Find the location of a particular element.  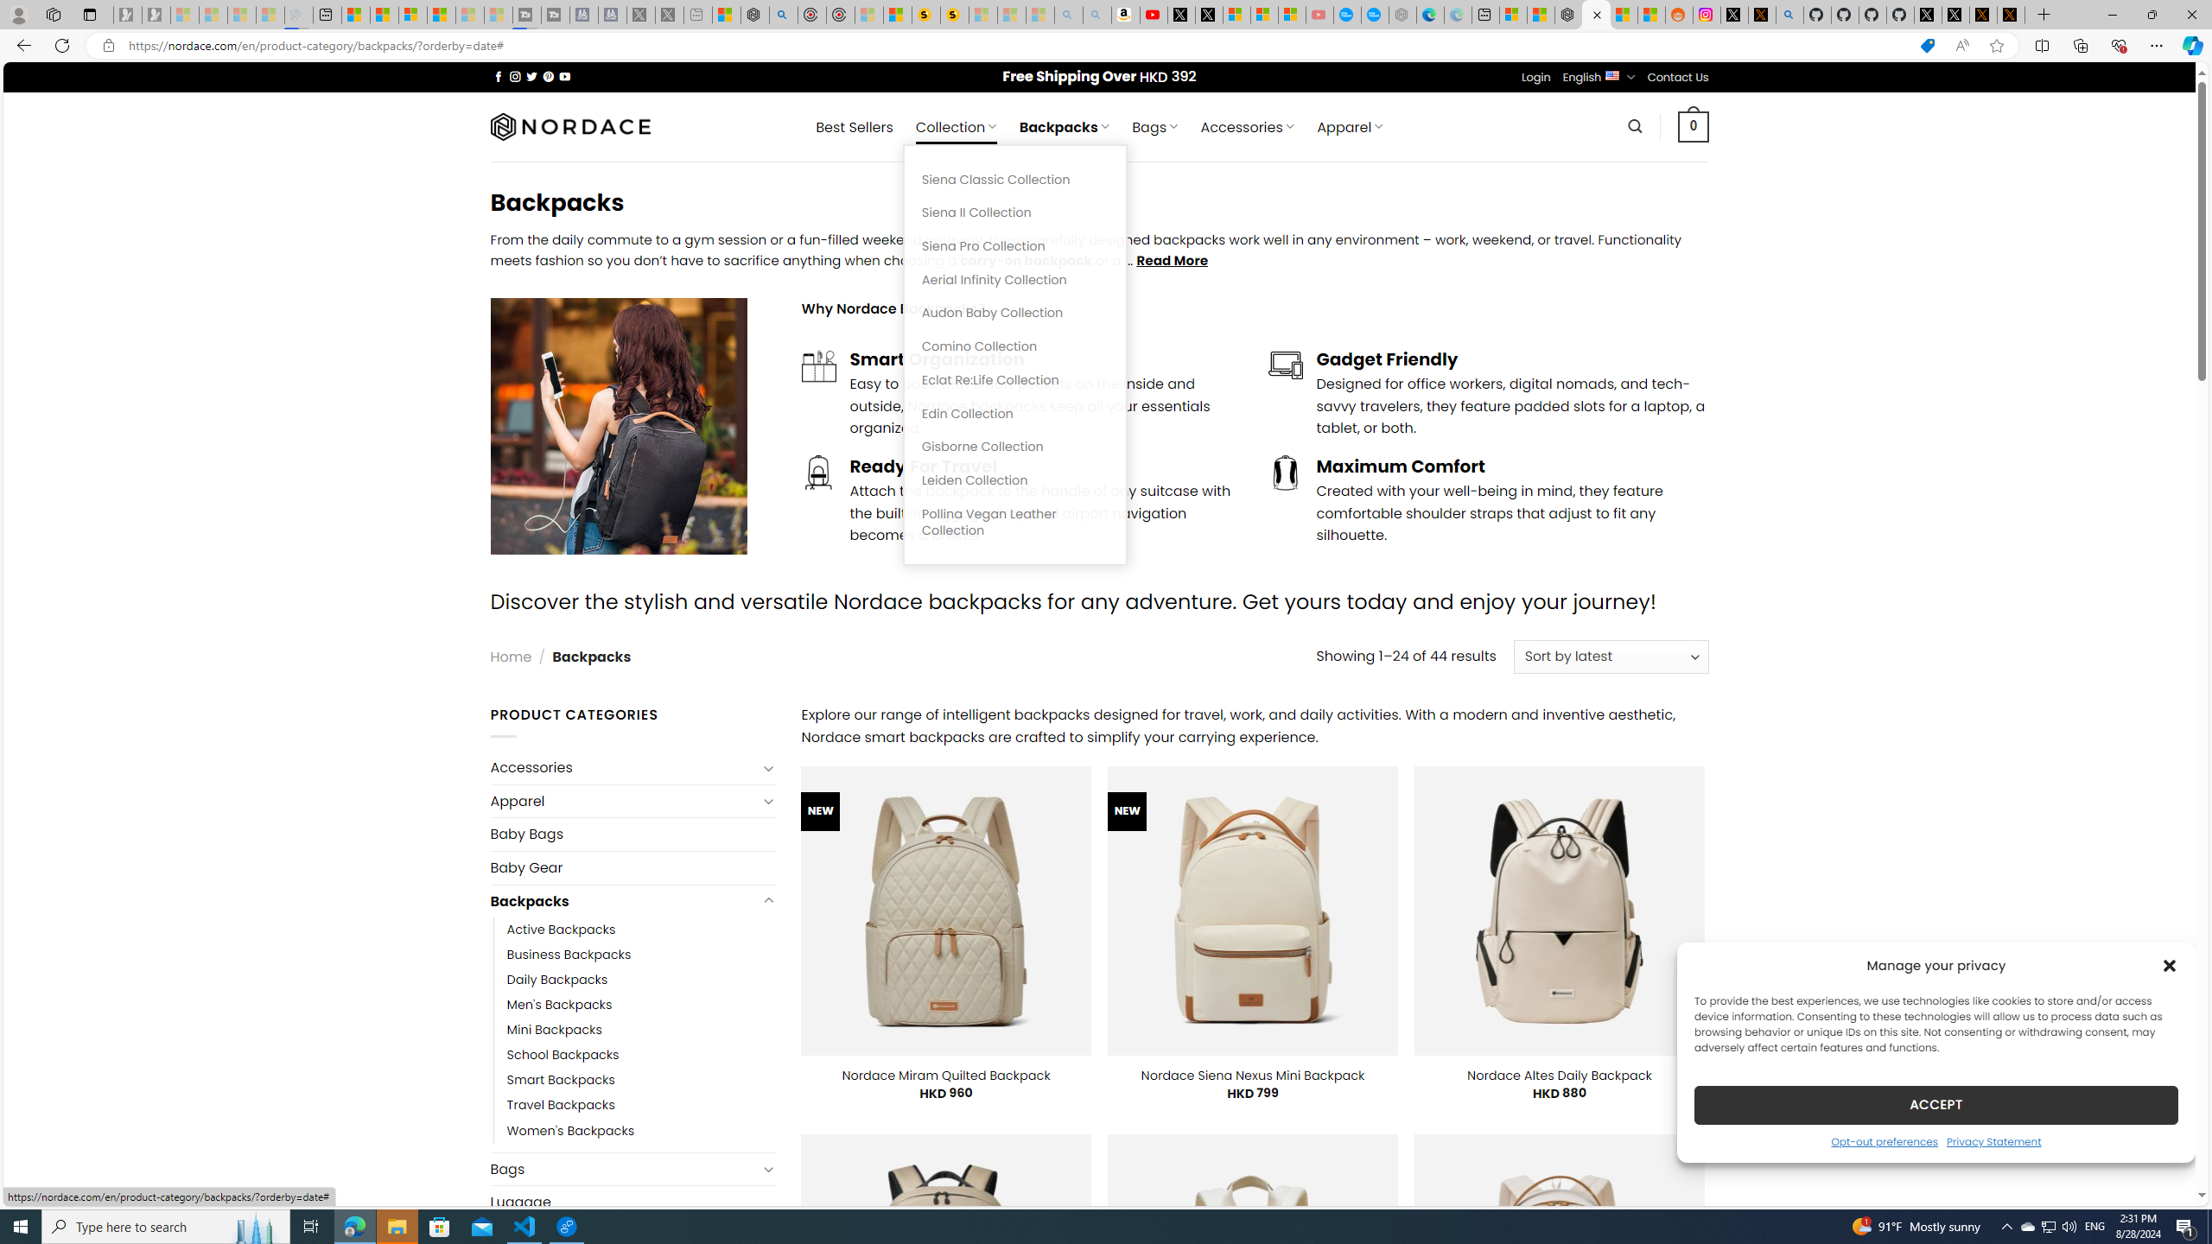

Siena Classic Collection is located at coordinates (1015, 180).